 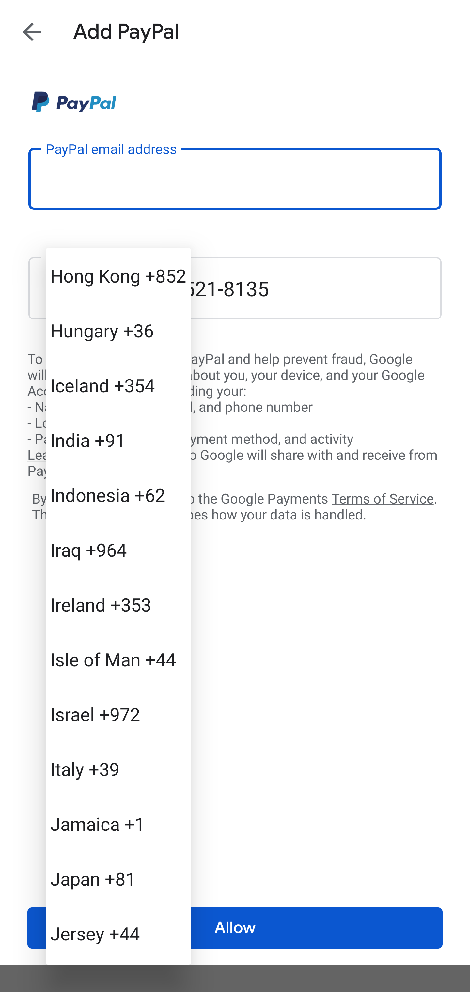 I want to click on Isle of Man +44, so click(x=118, y=659).